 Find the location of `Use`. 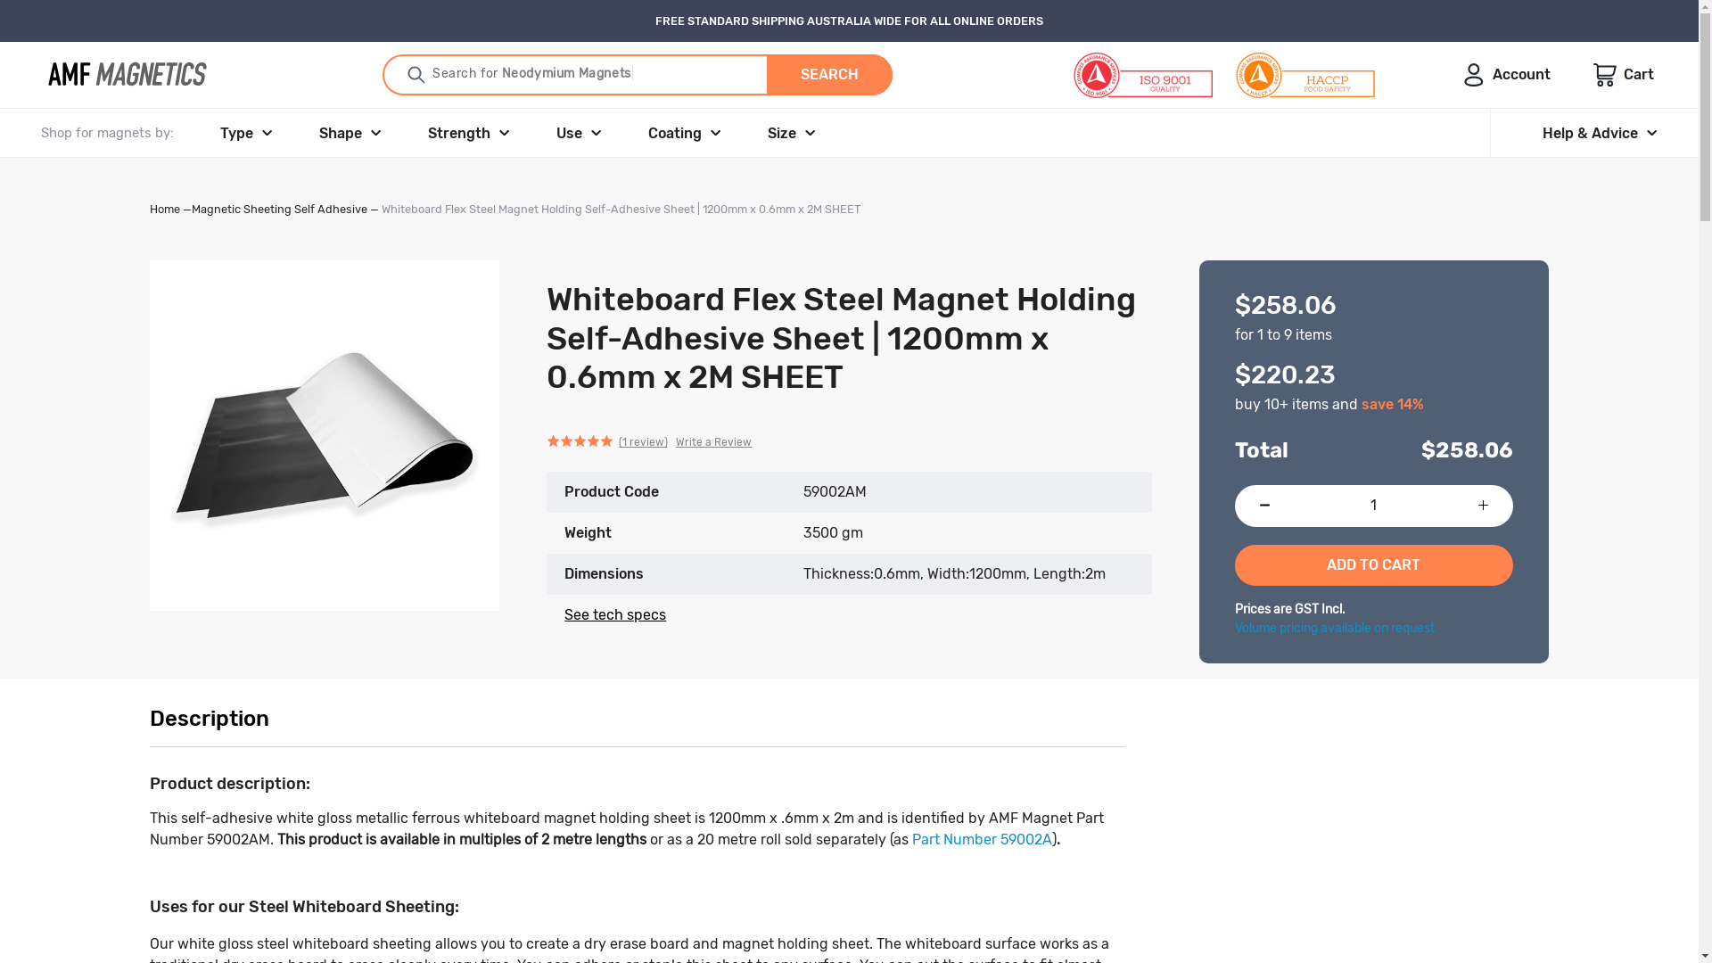

Use is located at coordinates (580, 133).